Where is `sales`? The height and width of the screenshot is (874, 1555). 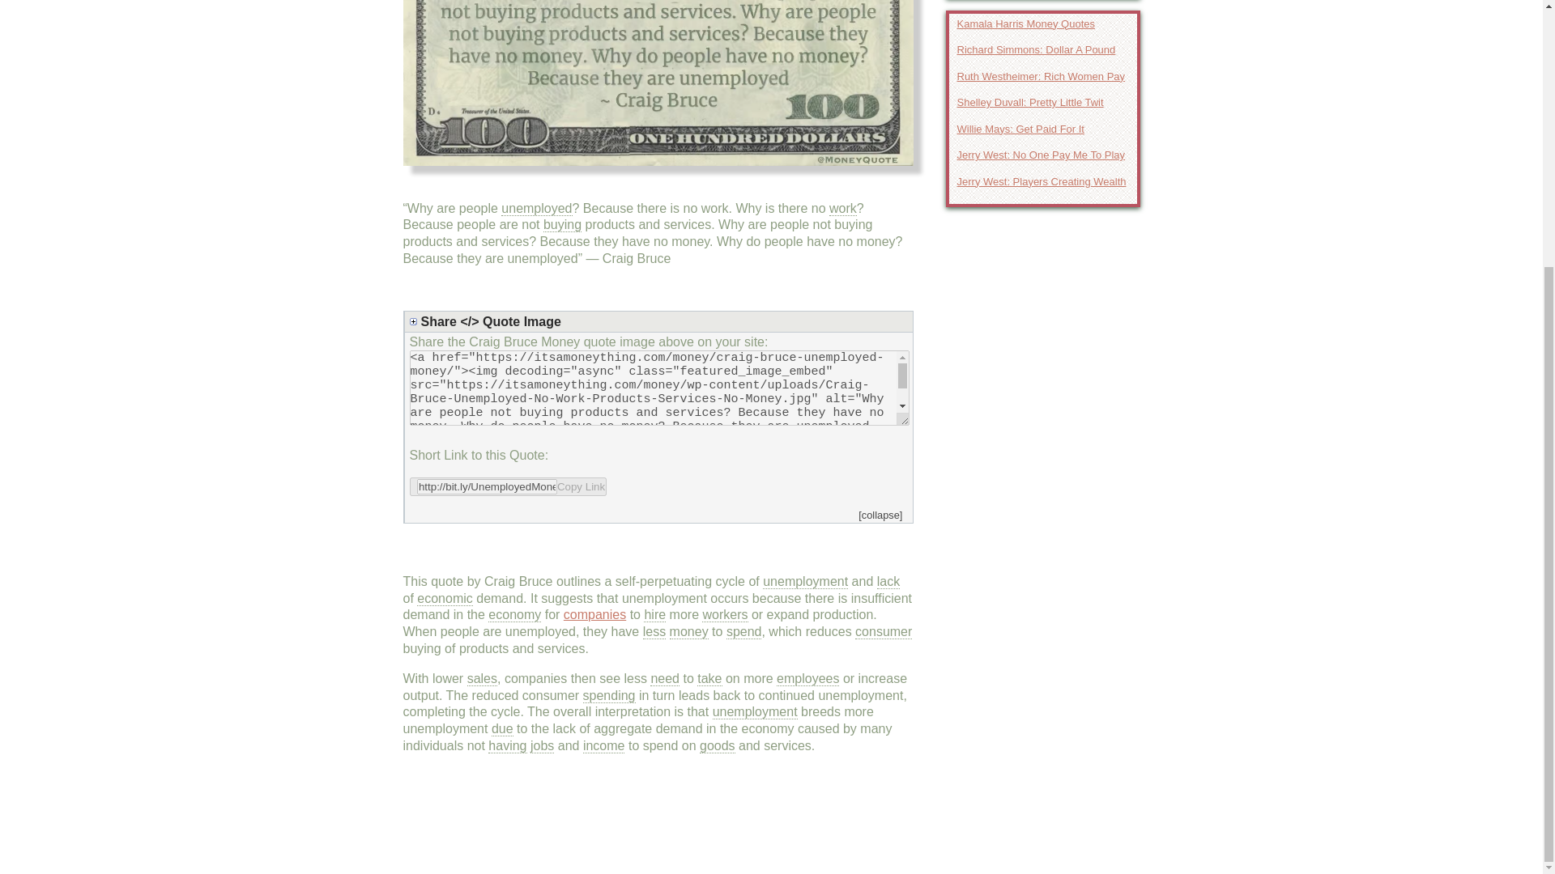
sales is located at coordinates (483, 678).